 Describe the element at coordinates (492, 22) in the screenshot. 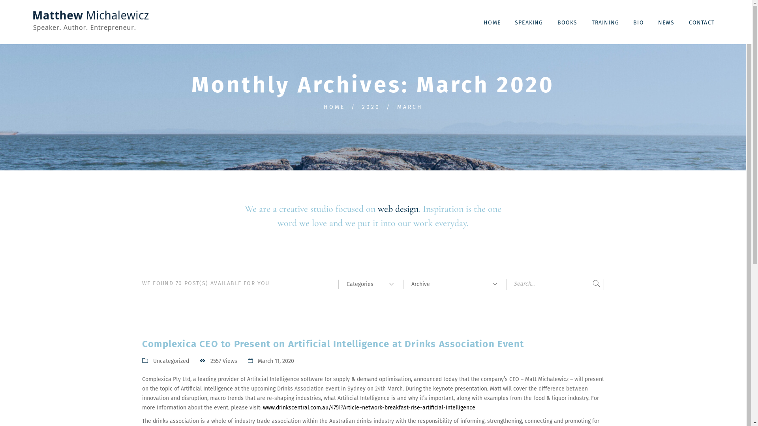

I see `HOME` at that location.